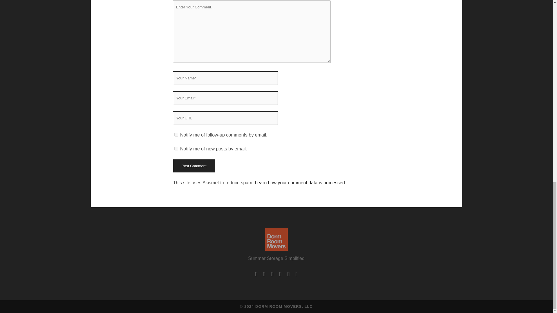 The height and width of the screenshot is (313, 557). I want to click on Learn how your comment data is processed, so click(299, 183).